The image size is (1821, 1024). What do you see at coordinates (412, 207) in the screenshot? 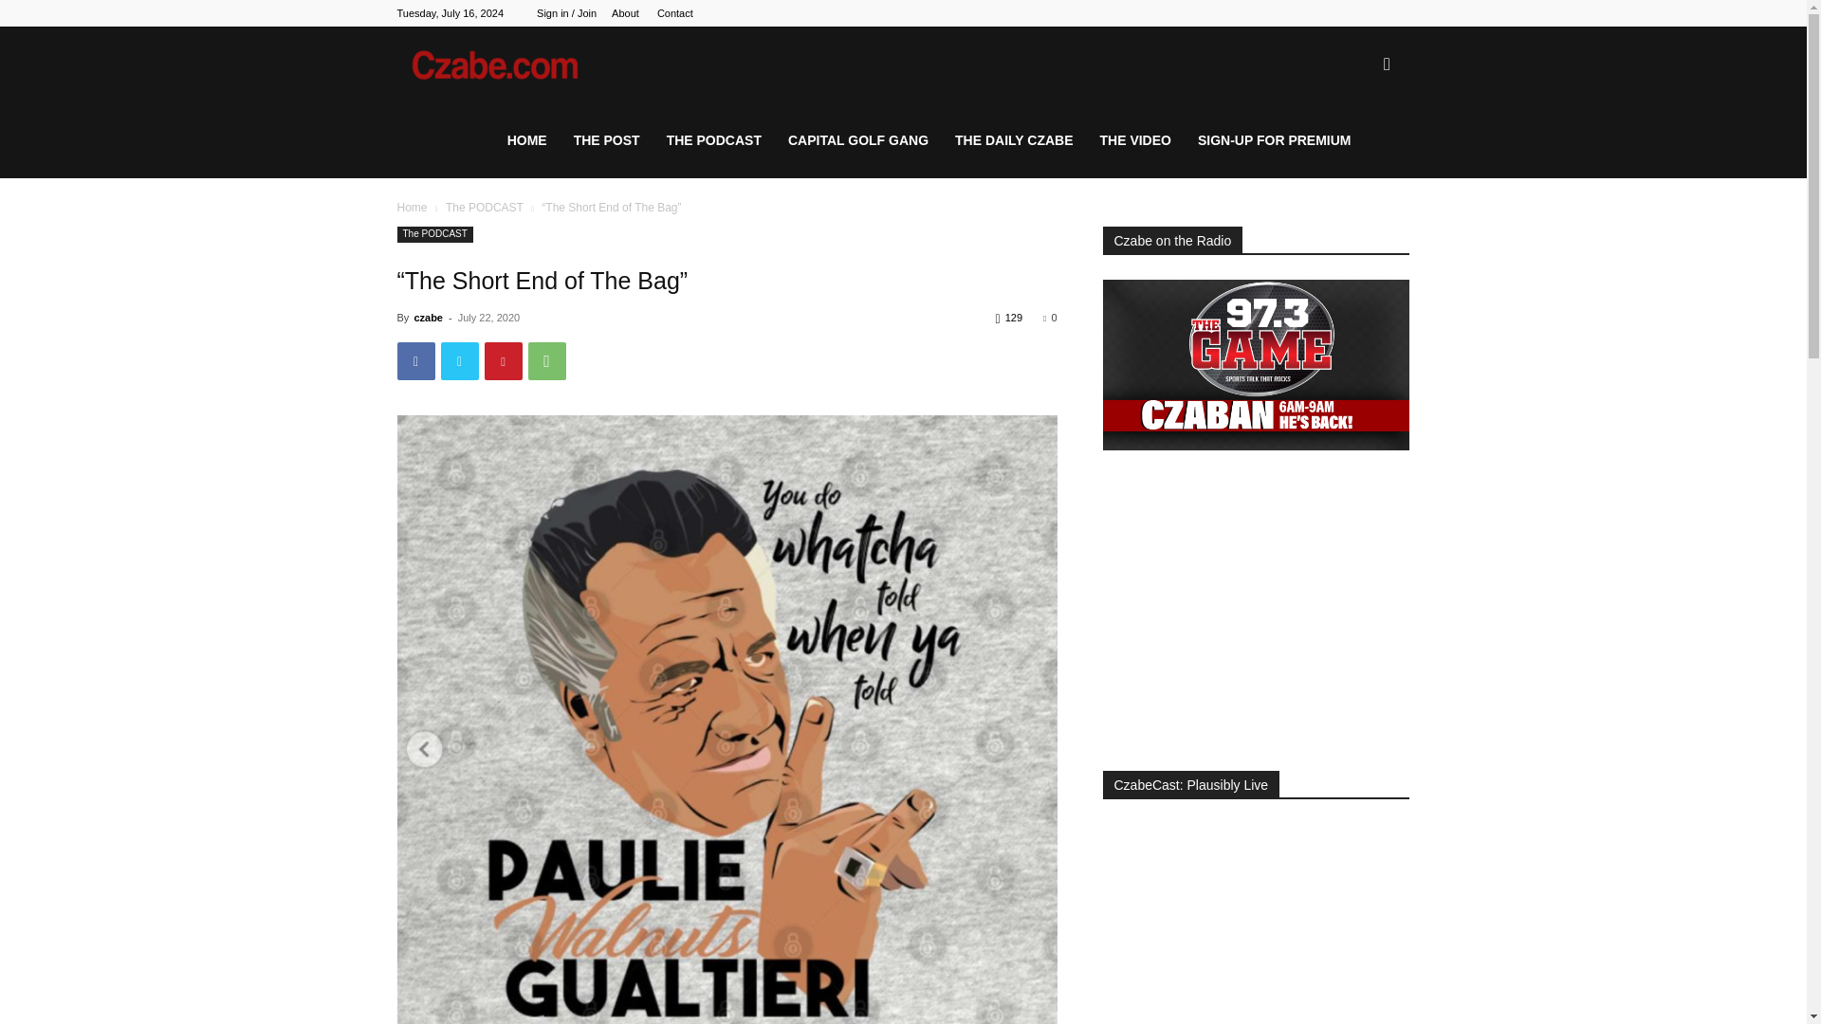
I see `Home` at bounding box center [412, 207].